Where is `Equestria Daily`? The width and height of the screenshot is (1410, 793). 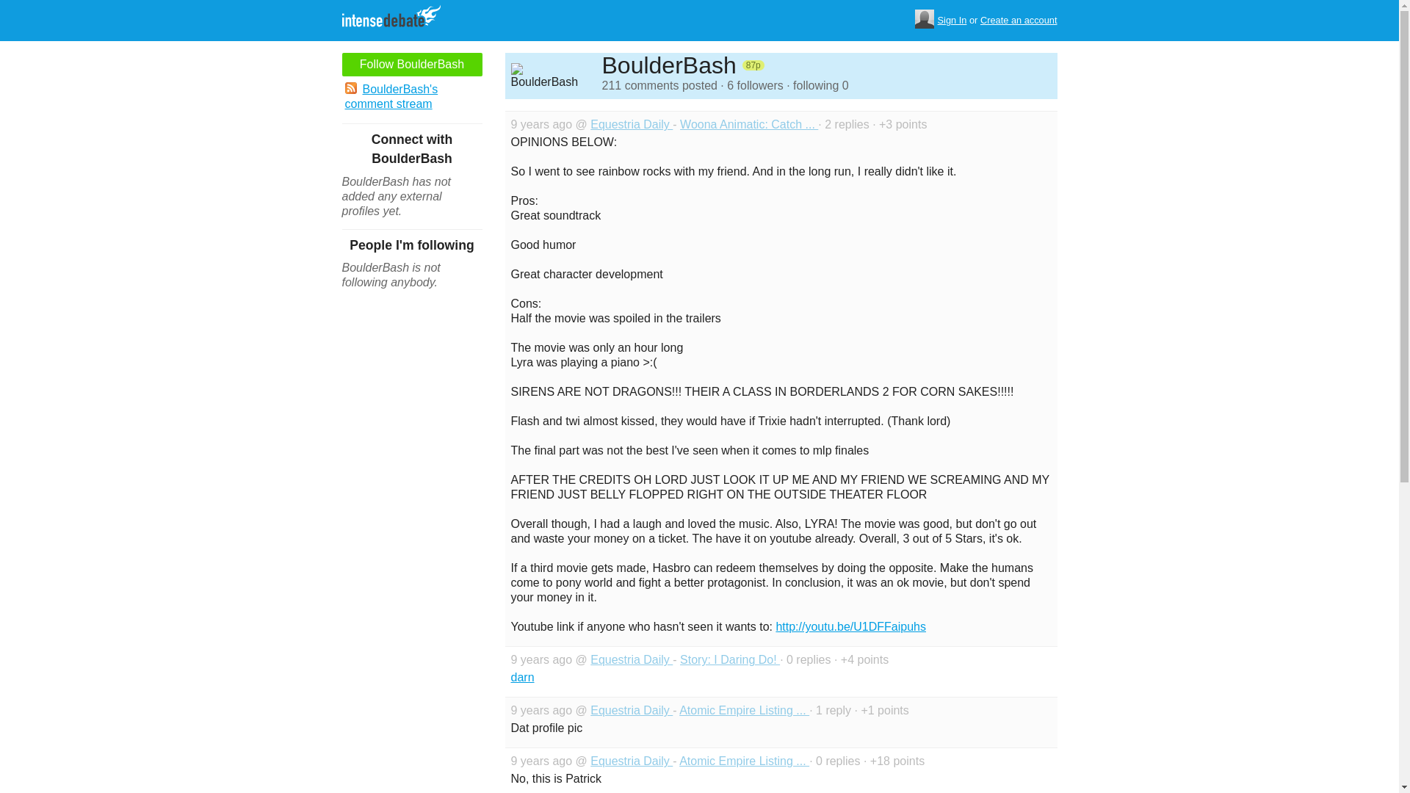 Equestria Daily is located at coordinates (632, 711).